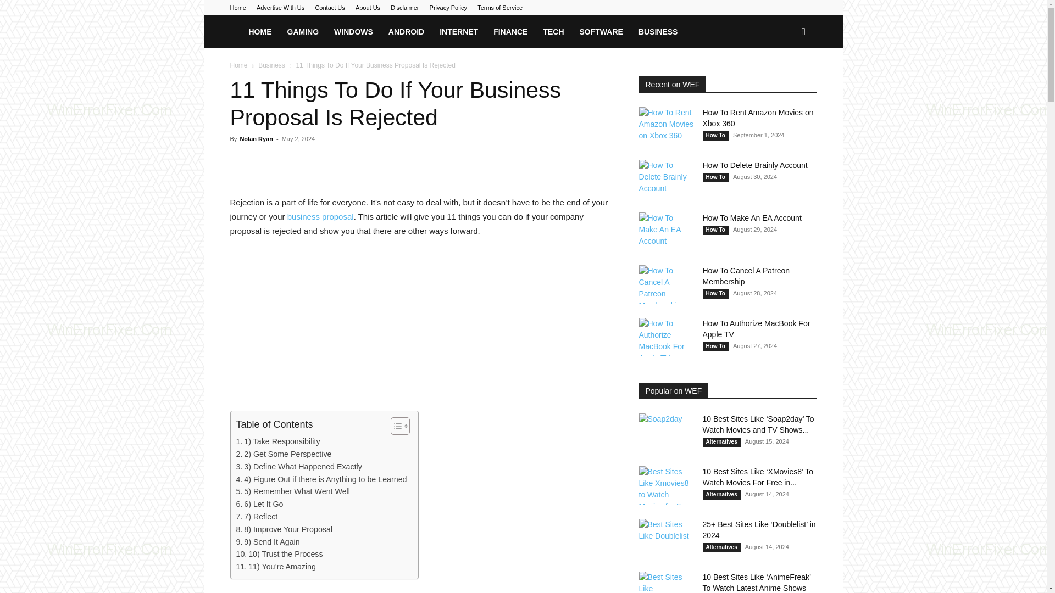  What do you see at coordinates (786, 79) in the screenshot?
I see `Search` at bounding box center [786, 79].